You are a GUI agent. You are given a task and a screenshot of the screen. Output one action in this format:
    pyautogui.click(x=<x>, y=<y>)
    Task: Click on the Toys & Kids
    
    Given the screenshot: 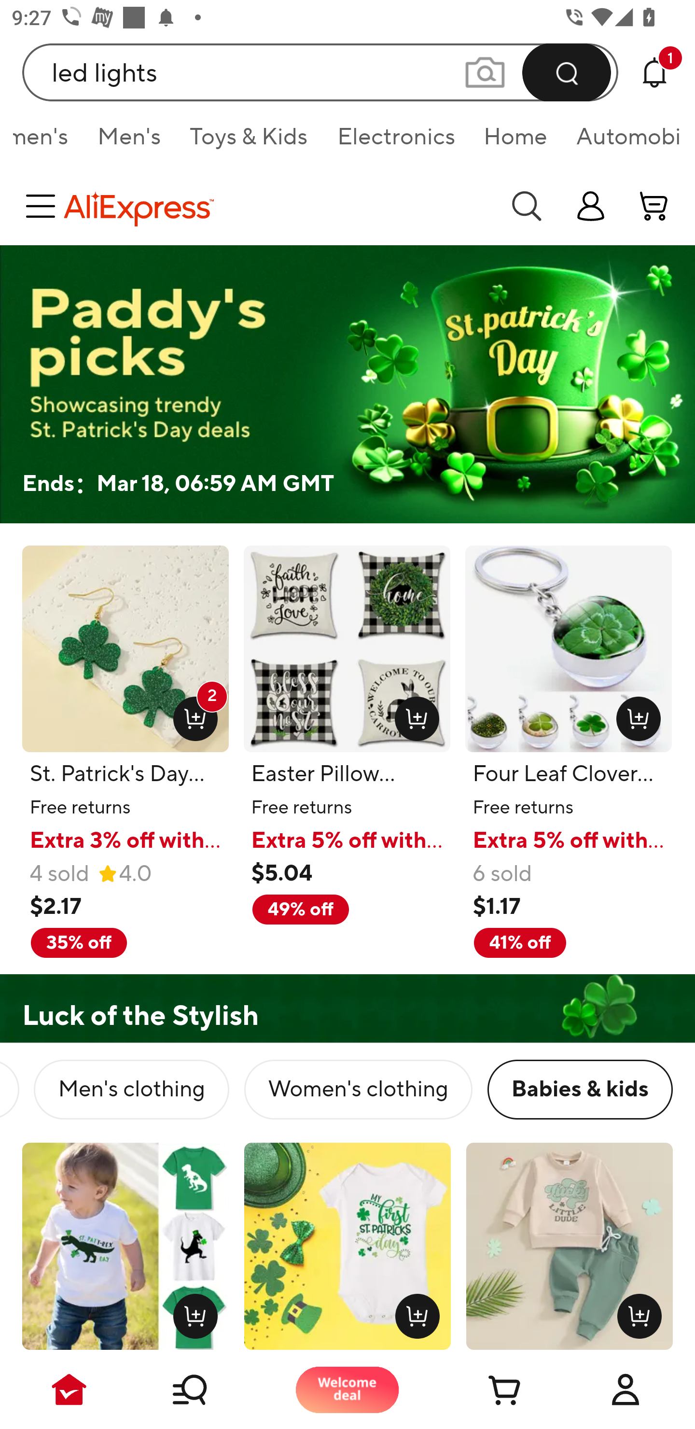 What is the action you would take?
    pyautogui.click(x=249, y=142)
    